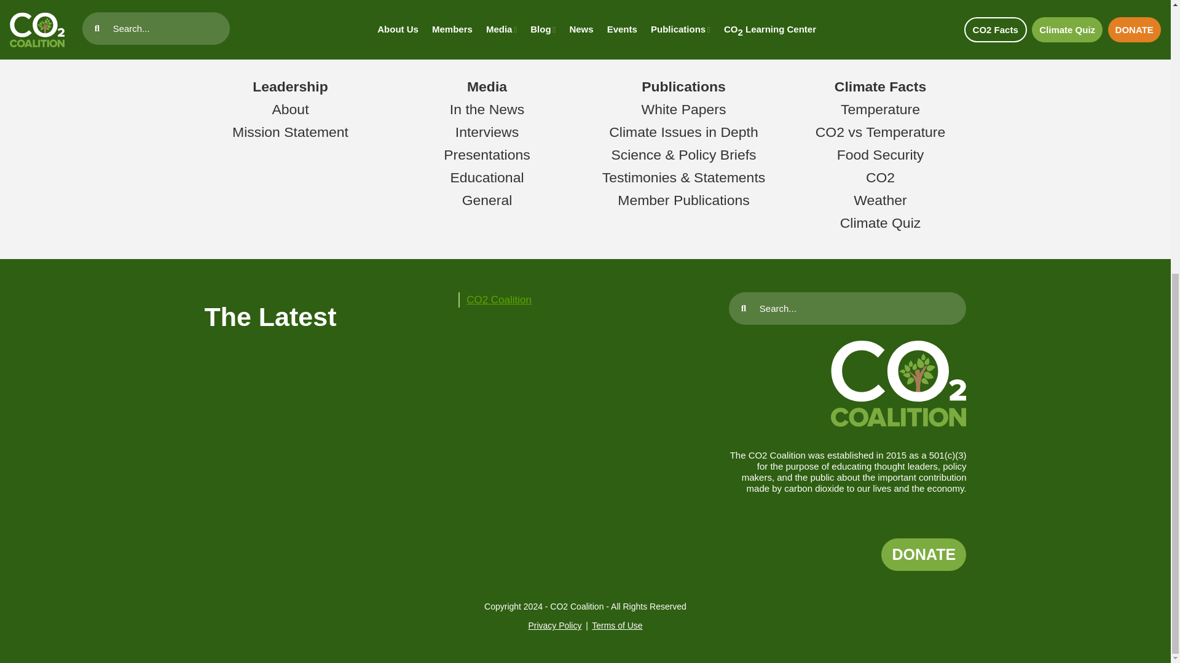 This screenshot has height=663, width=1180. I want to click on Interviews, so click(487, 131).